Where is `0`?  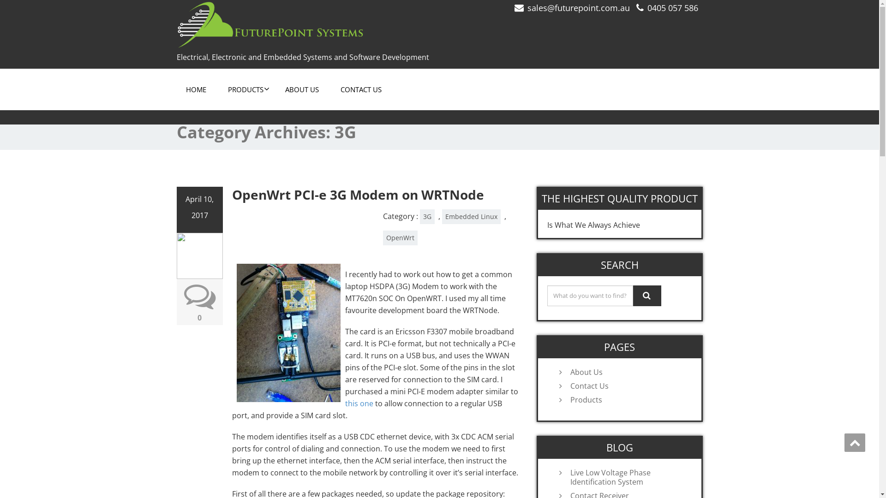
0 is located at coordinates (199, 318).